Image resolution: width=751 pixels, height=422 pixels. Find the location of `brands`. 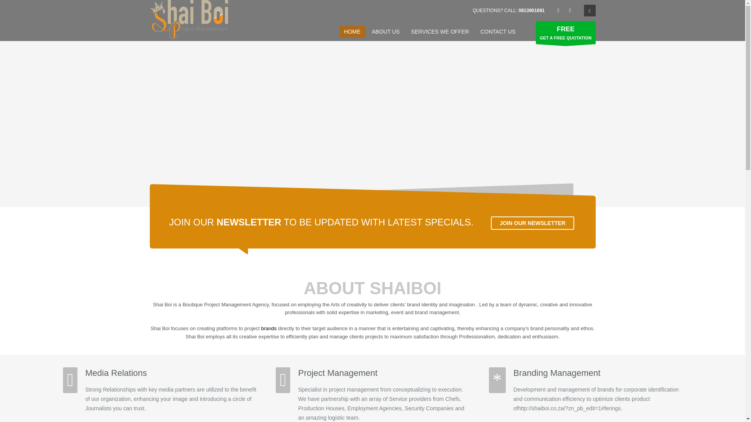

brands is located at coordinates (269, 328).